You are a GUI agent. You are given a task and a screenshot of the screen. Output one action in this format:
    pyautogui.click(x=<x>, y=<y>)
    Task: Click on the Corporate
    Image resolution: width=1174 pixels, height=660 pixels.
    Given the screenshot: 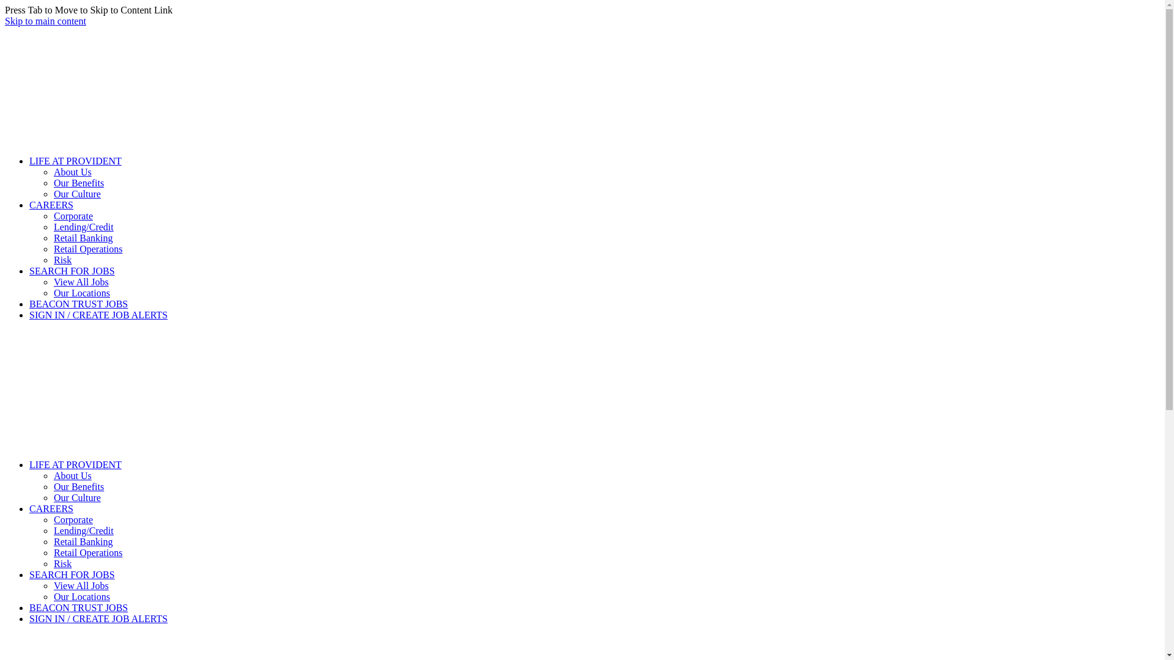 What is the action you would take?
    pyautogui.click(x=73, y=519)
    